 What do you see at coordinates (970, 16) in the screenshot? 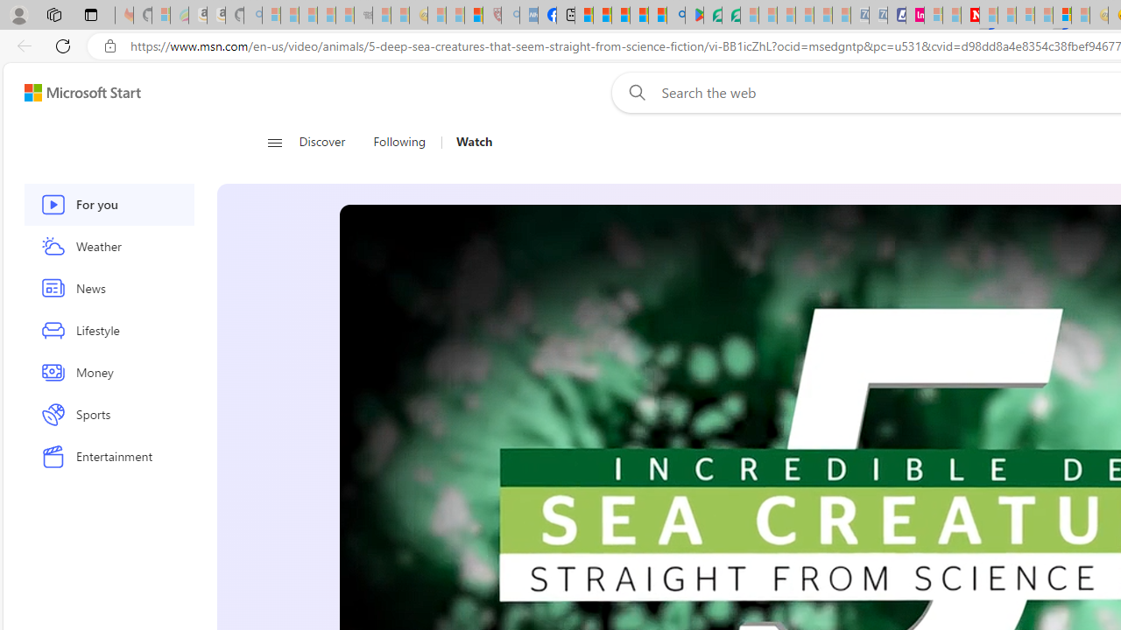
I see `Latest Politics News & Archive | Newsweek.com` at bounding box center [970, 16].